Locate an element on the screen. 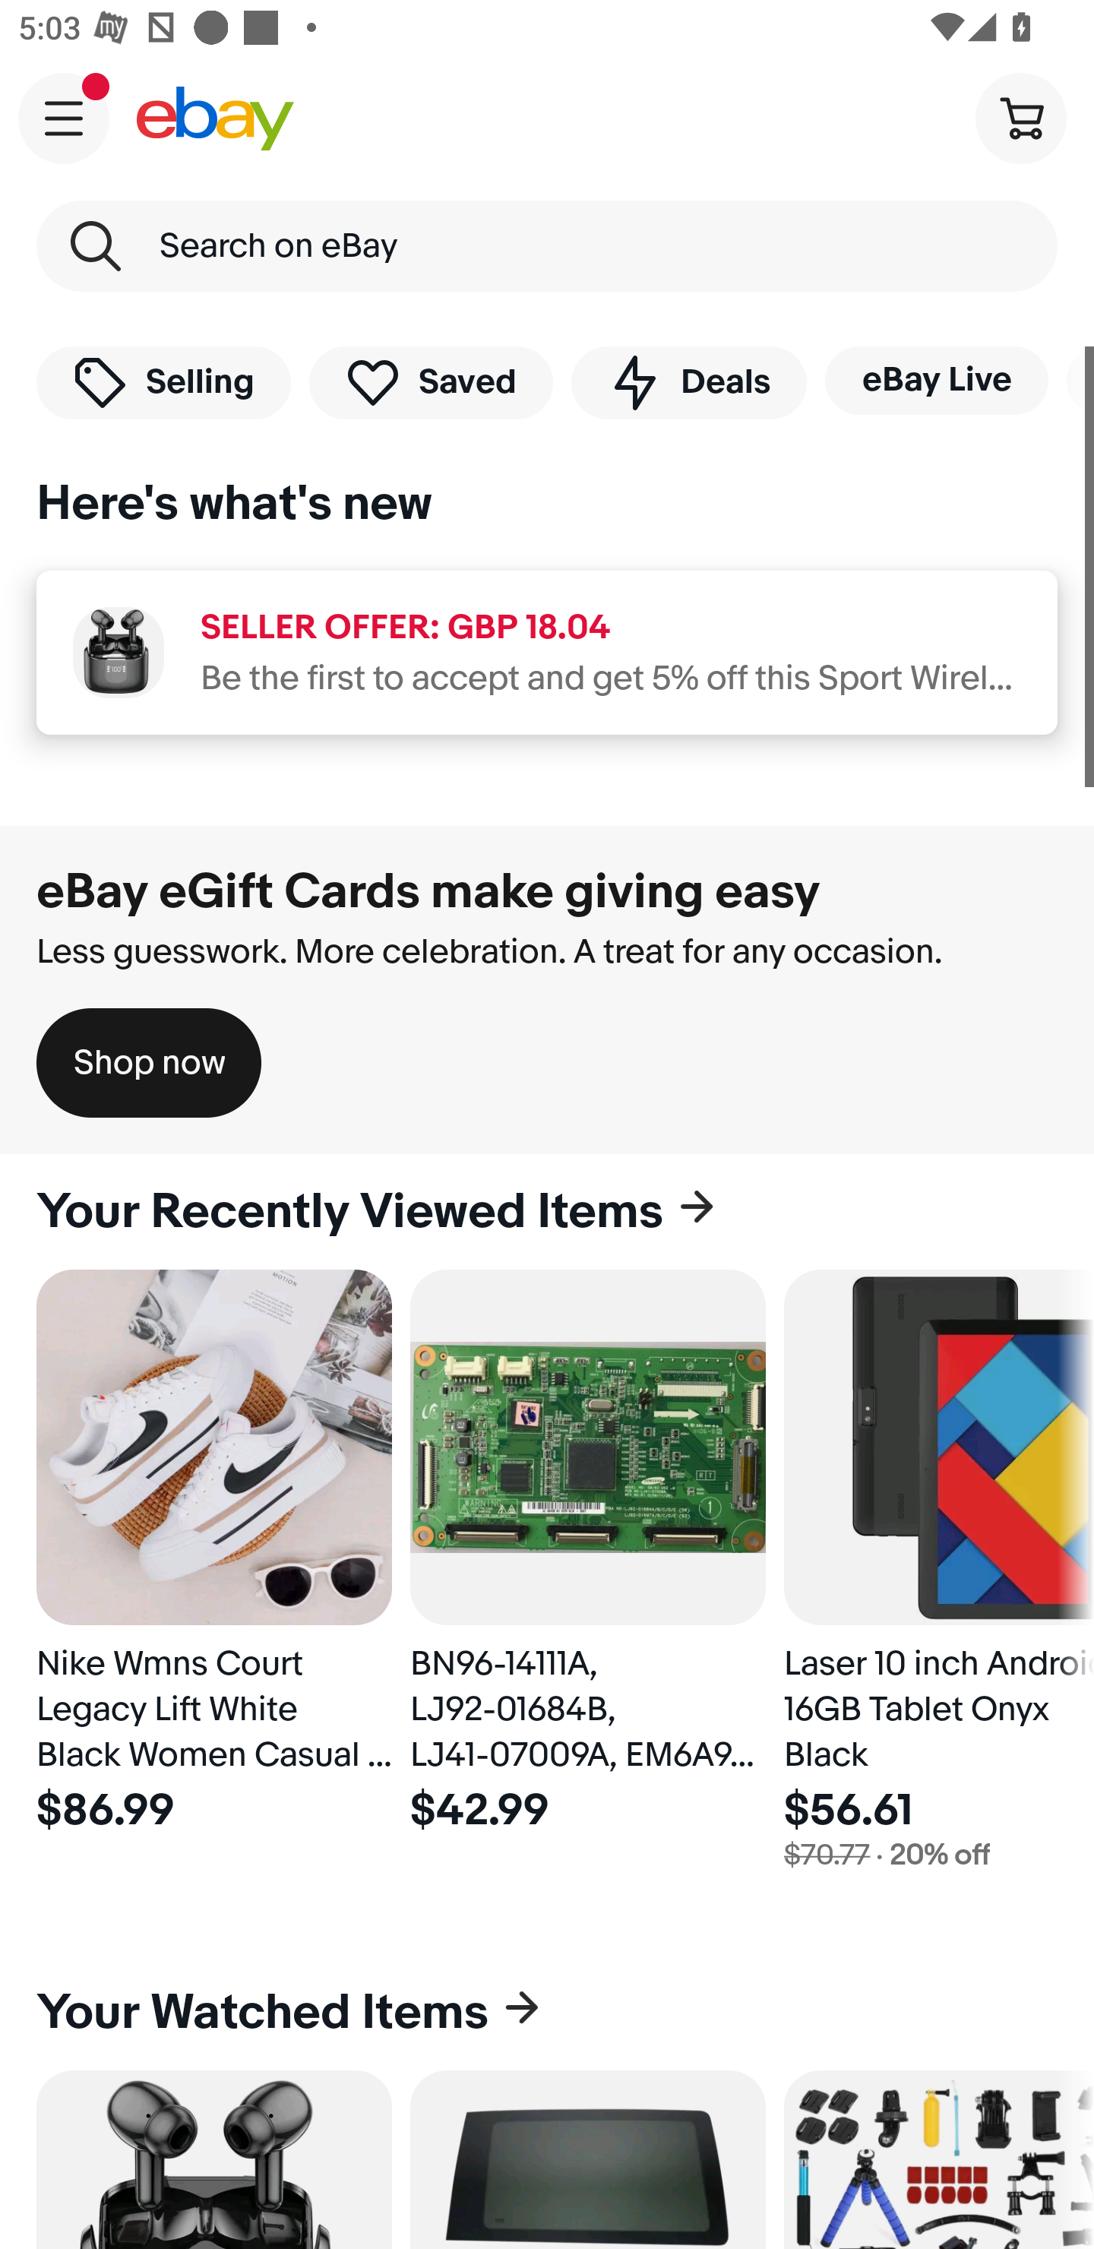 The height and width of the screenshot is (2249, 1094). Main navigation, notification is pending, open is located at coordinates (64, 118).